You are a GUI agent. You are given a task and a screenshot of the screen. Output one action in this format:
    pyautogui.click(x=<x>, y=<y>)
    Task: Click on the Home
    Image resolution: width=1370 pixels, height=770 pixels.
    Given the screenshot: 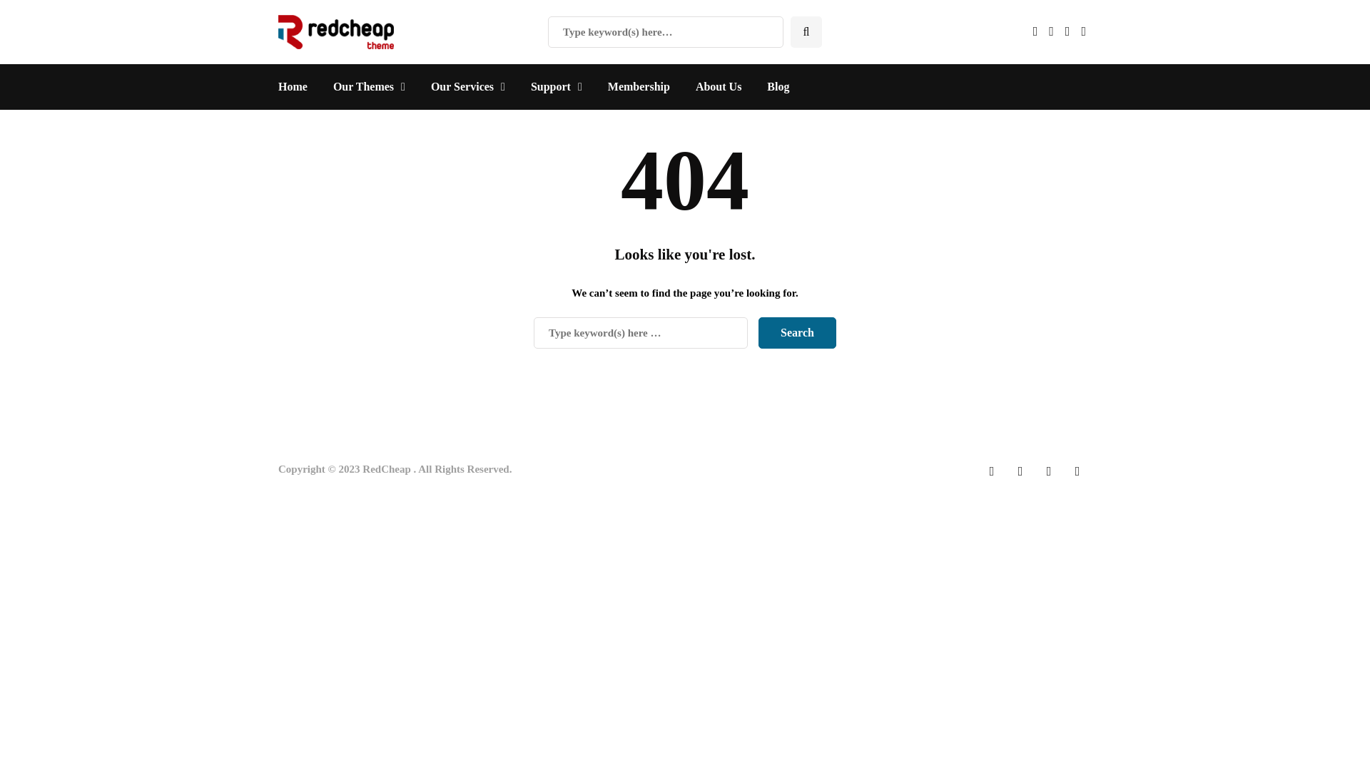 What is the action you would take?
    pyautogui.click(x=299, y=87)
    